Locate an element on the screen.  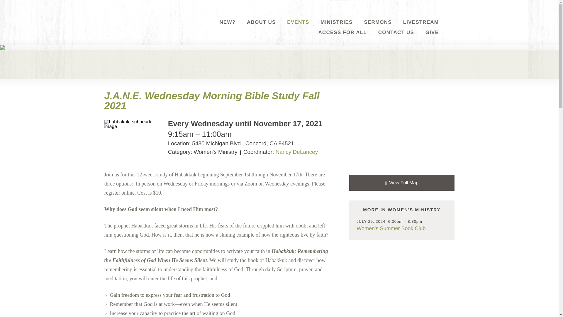
LIVESTREAM is located at coordinates (421, 28).